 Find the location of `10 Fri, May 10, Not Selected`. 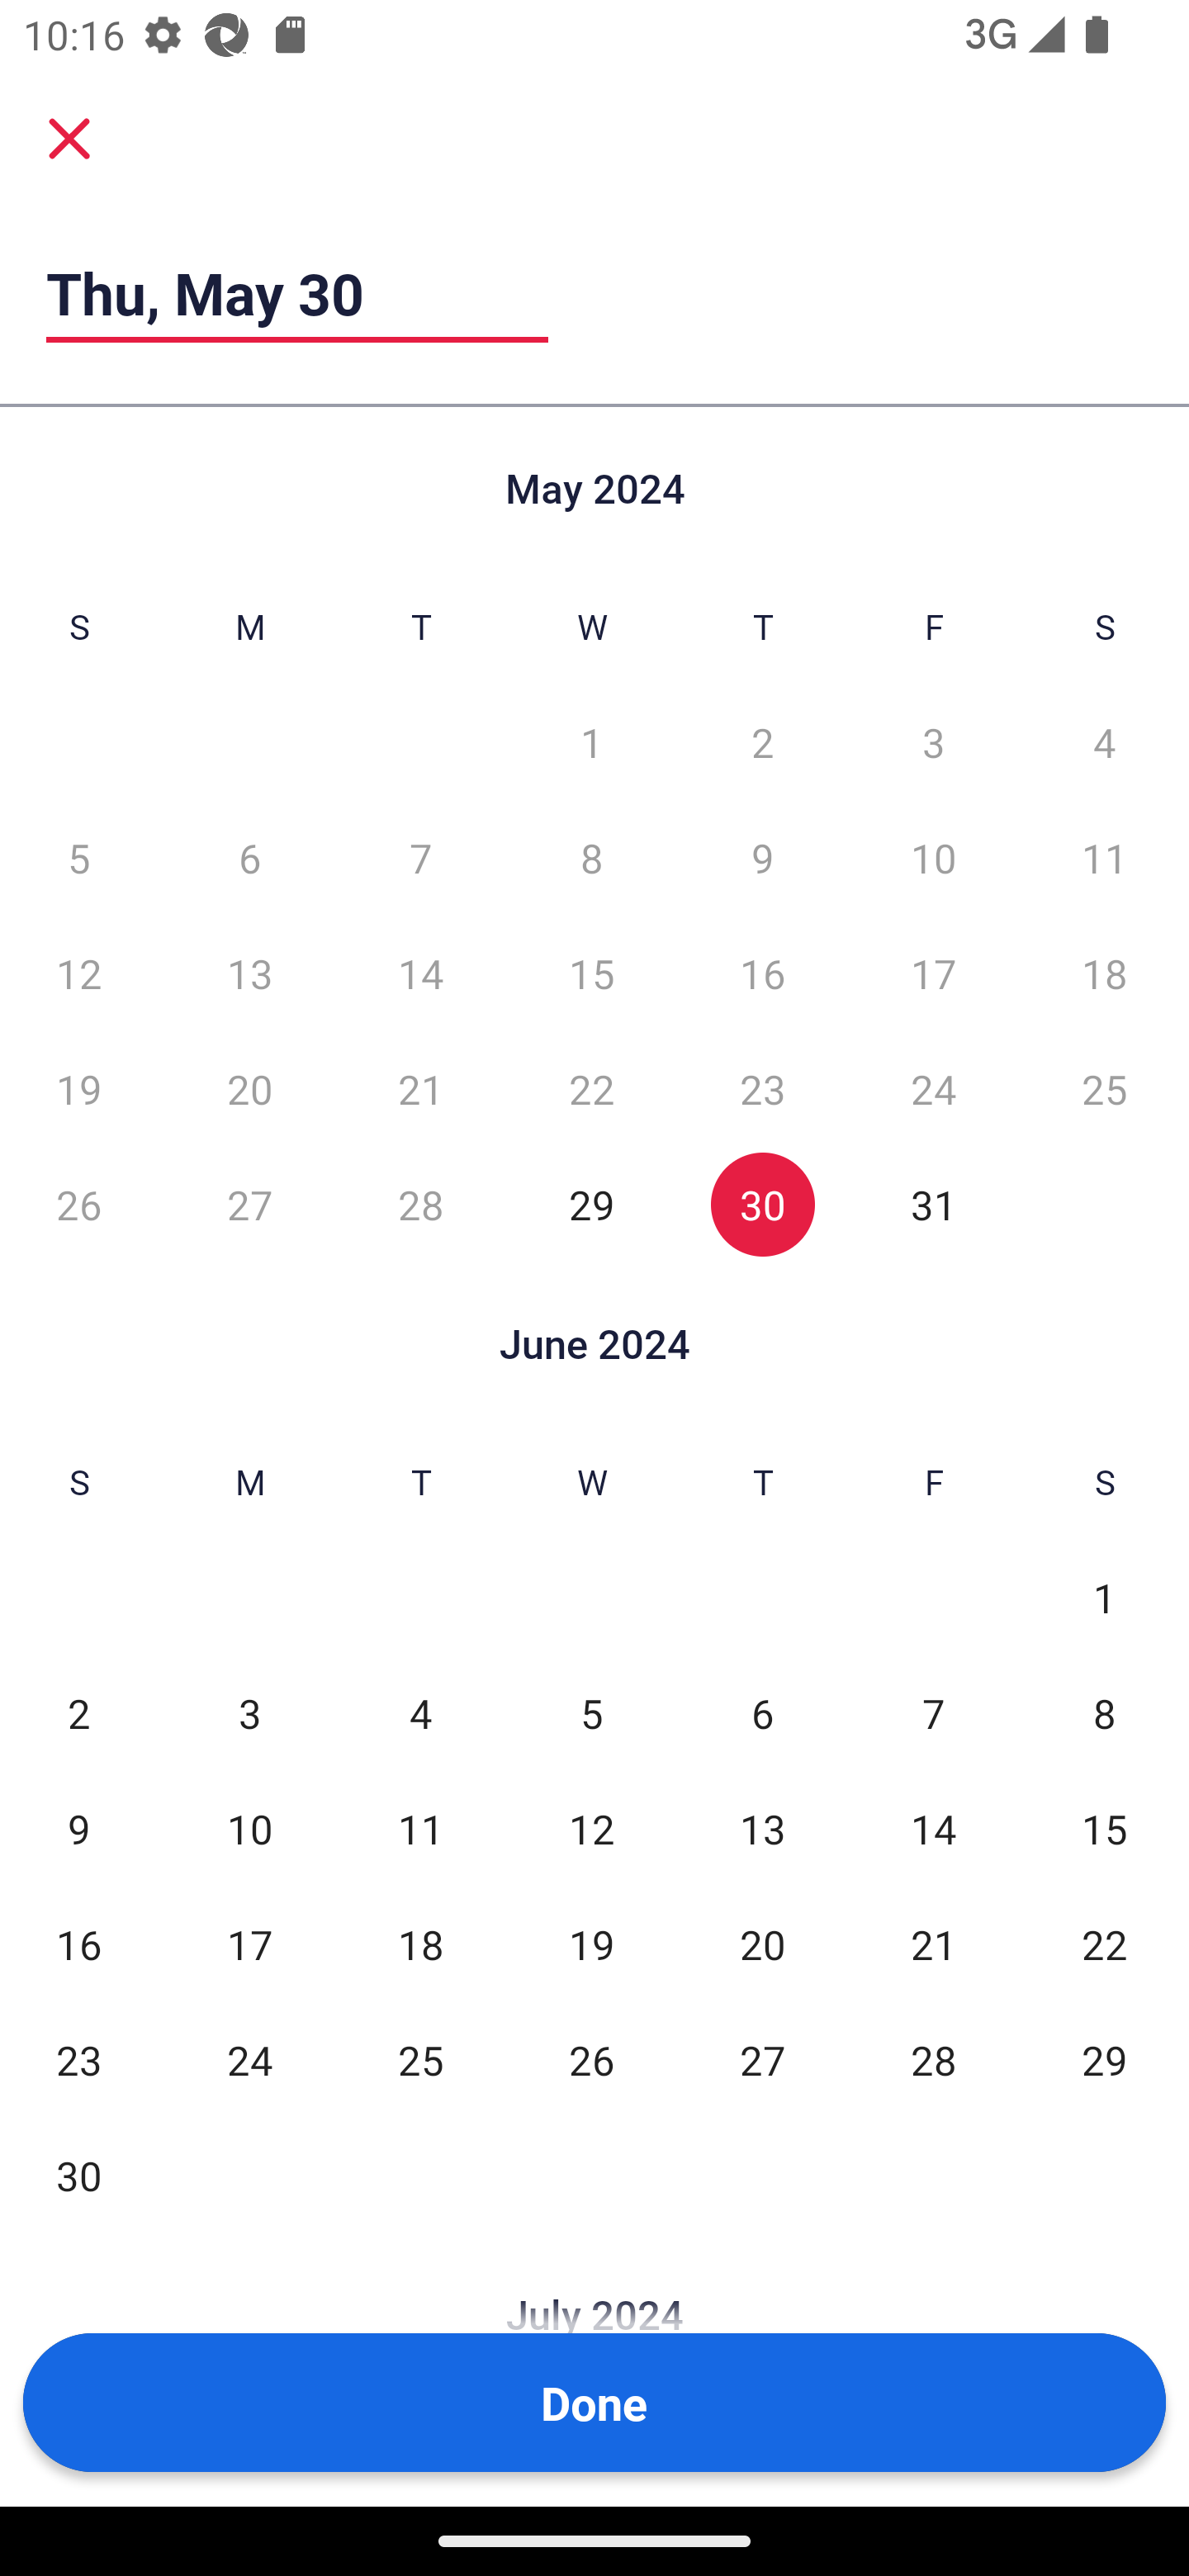

10 Fri, May 10, Not Selected is located at coordinates (933, 857).